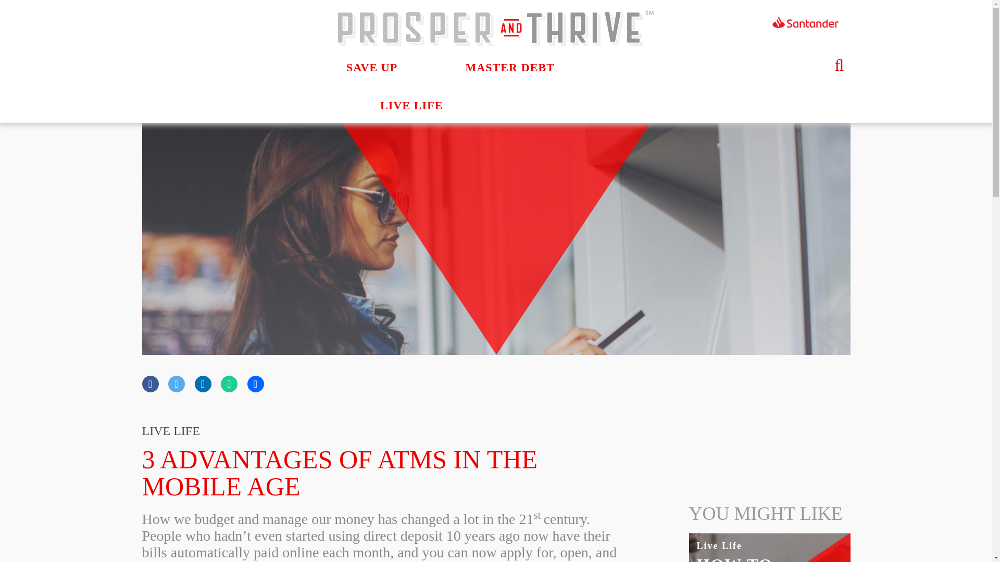  Describe the element at coordinates (229, 384) in the screenshot. I see `SMS` at that location.